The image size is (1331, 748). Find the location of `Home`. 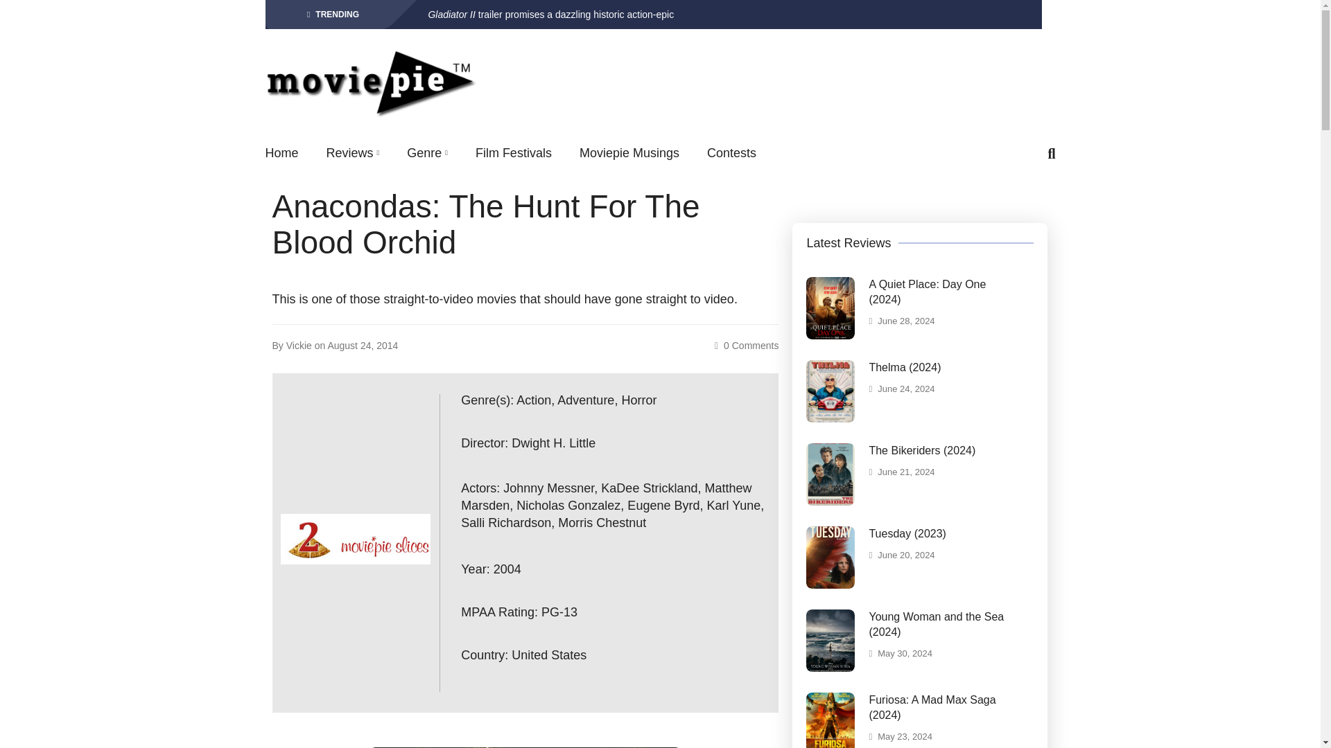

Home is located at coordinates (281, 153).